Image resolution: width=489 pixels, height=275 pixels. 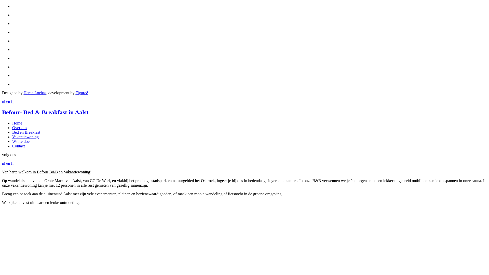 What do you see at coordinates (26, 132) in the screenshot?
I see `Bed en Breakfast` at bounding box center [26, 132].